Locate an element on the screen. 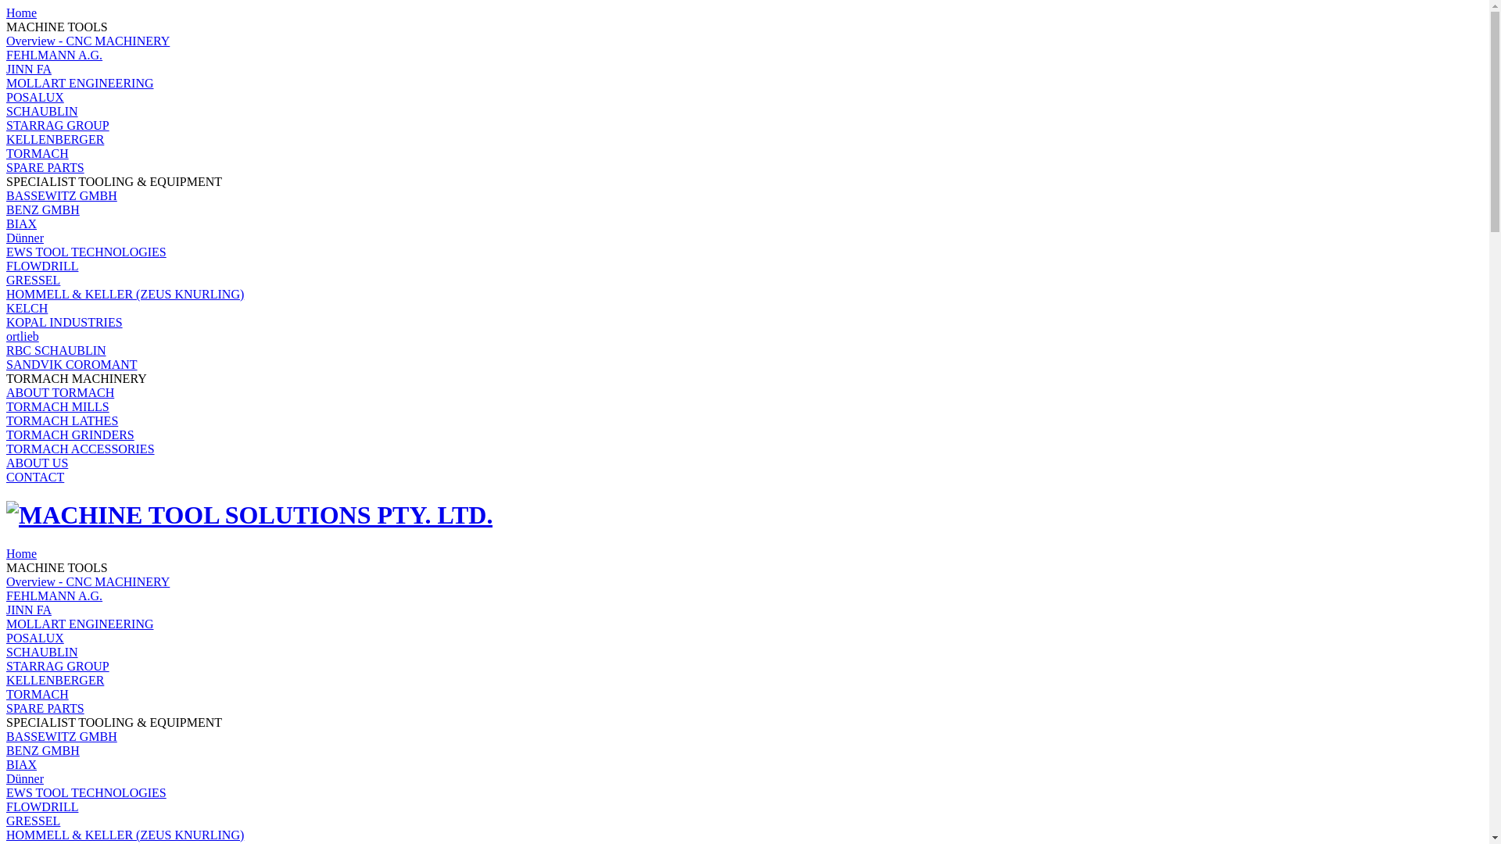 This screenshot has height=844, width=1501. TORMACH MILLS is located at coordinates (58, 406).